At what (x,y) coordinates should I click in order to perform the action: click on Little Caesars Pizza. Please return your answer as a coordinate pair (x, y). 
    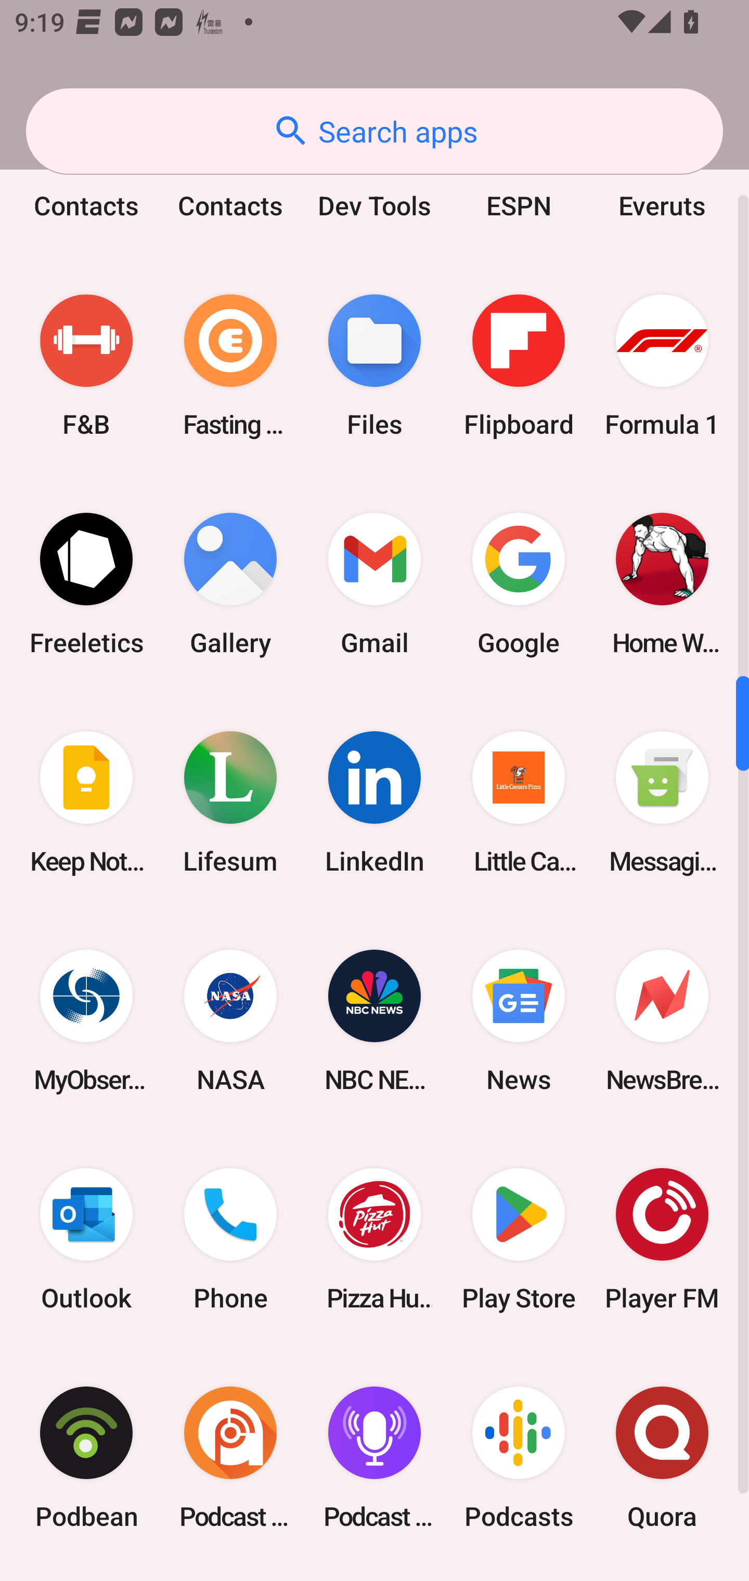
    Looking at the image, I should click on (518, 802).